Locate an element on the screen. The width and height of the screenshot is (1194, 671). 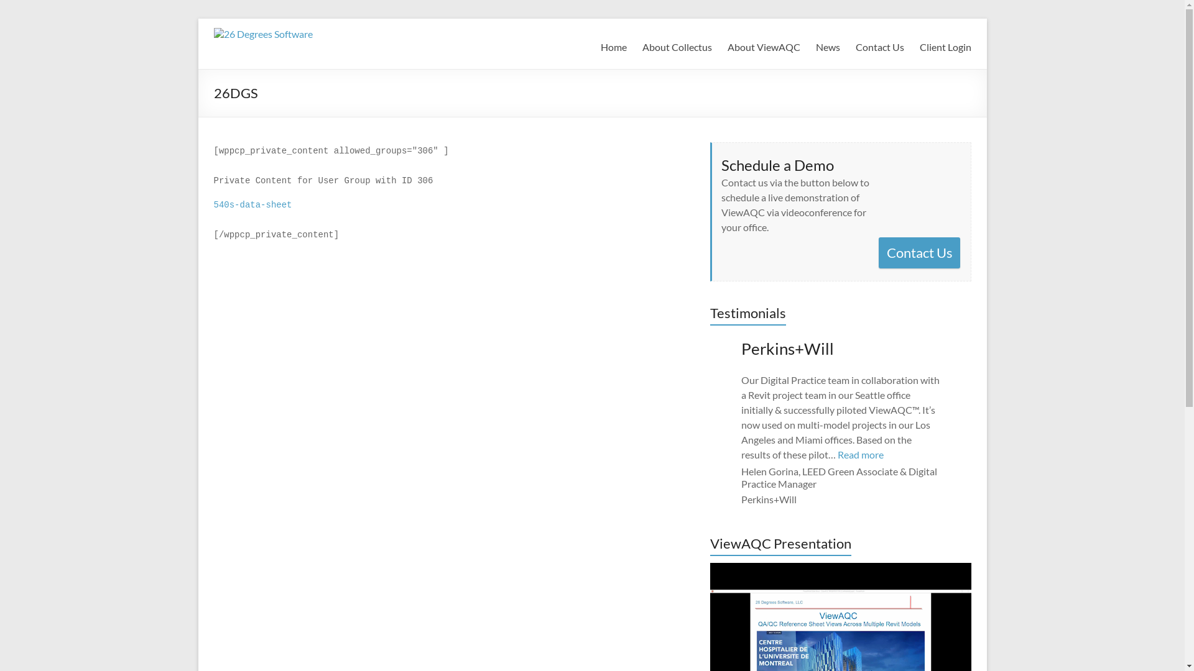
Home is located at coordinates (614, 45).